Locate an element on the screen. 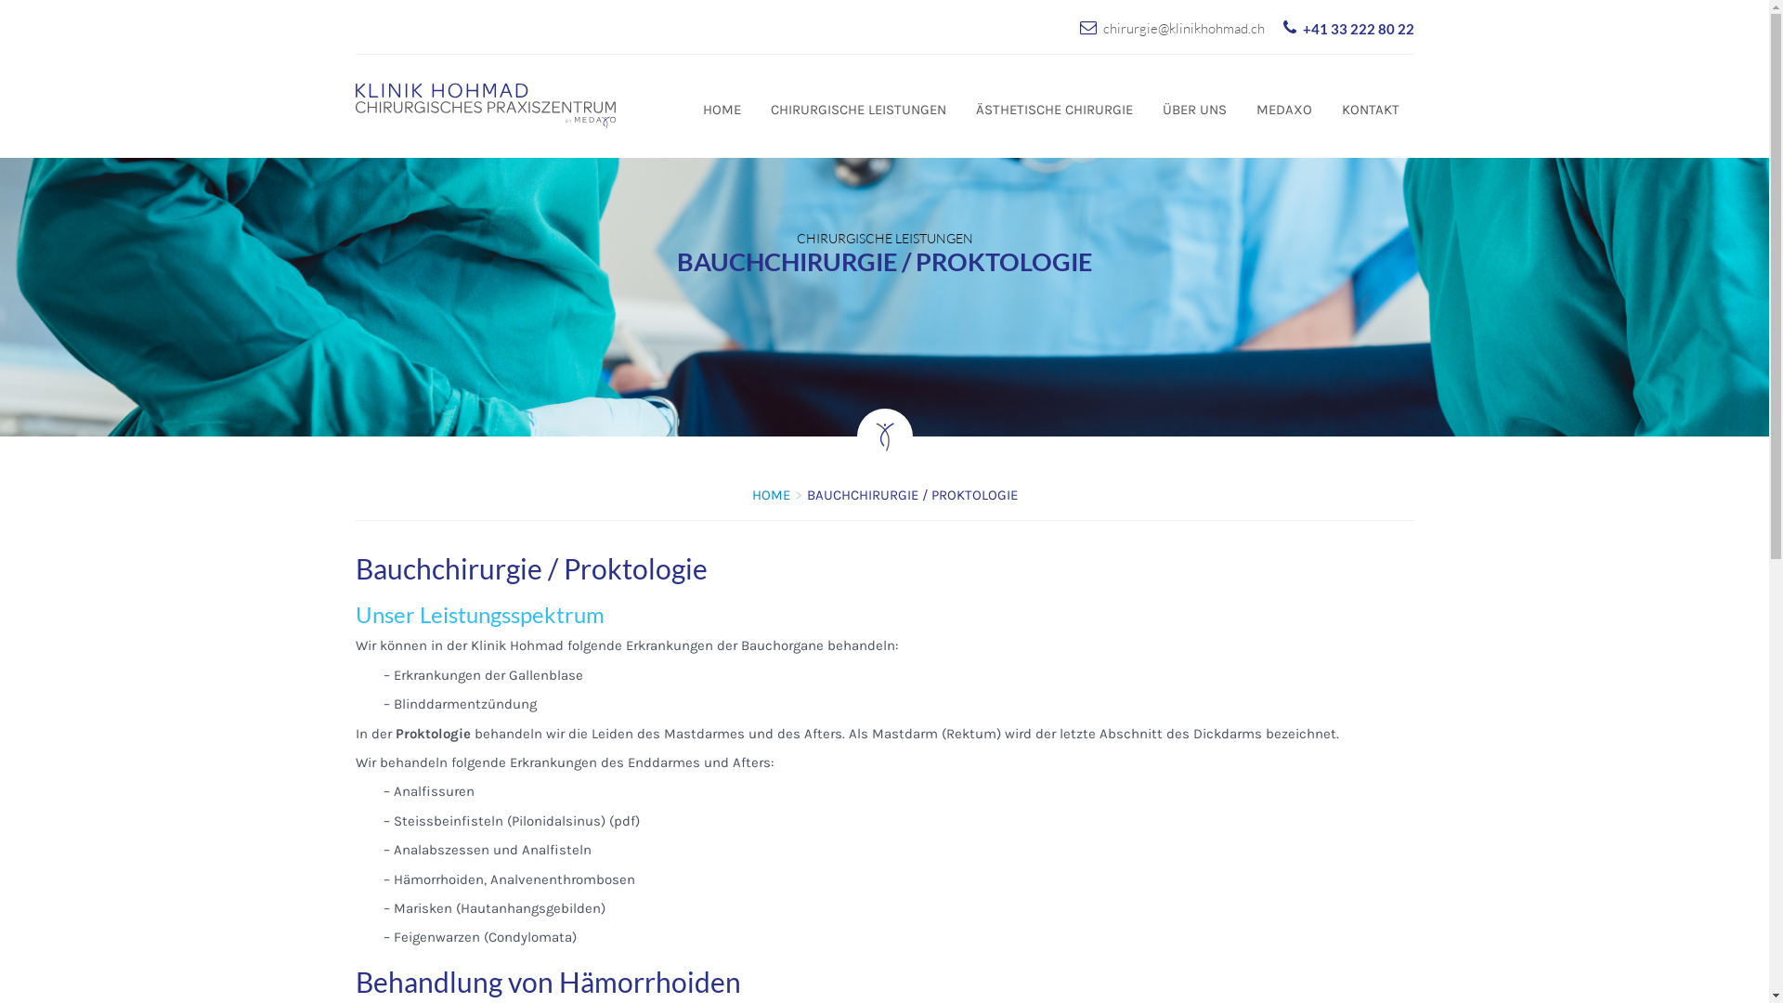  HOME is located at coordinates (771, 495).